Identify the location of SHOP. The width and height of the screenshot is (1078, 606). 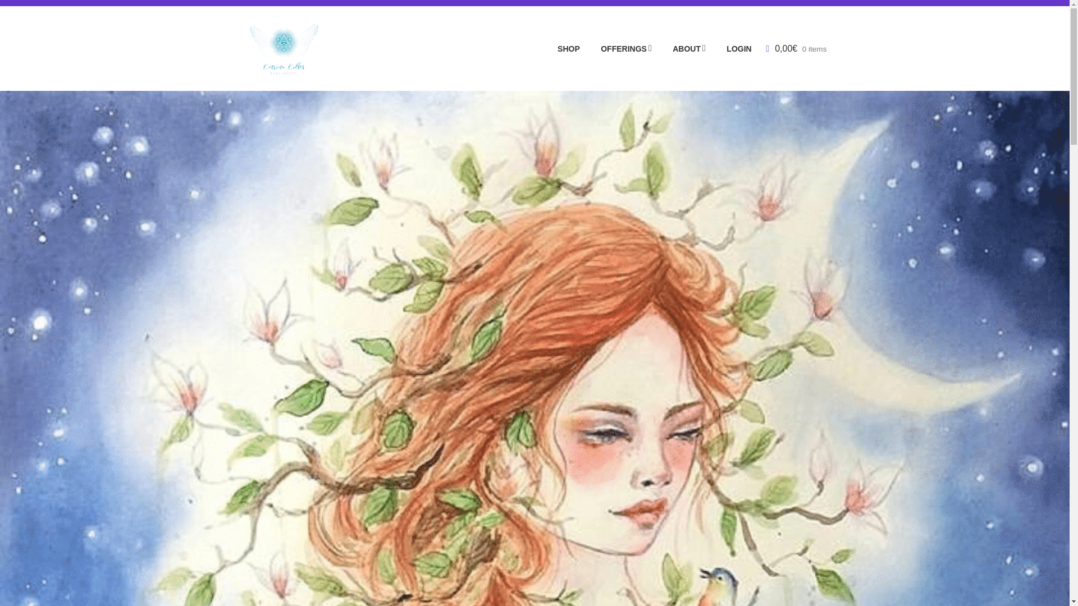
(559, 49).